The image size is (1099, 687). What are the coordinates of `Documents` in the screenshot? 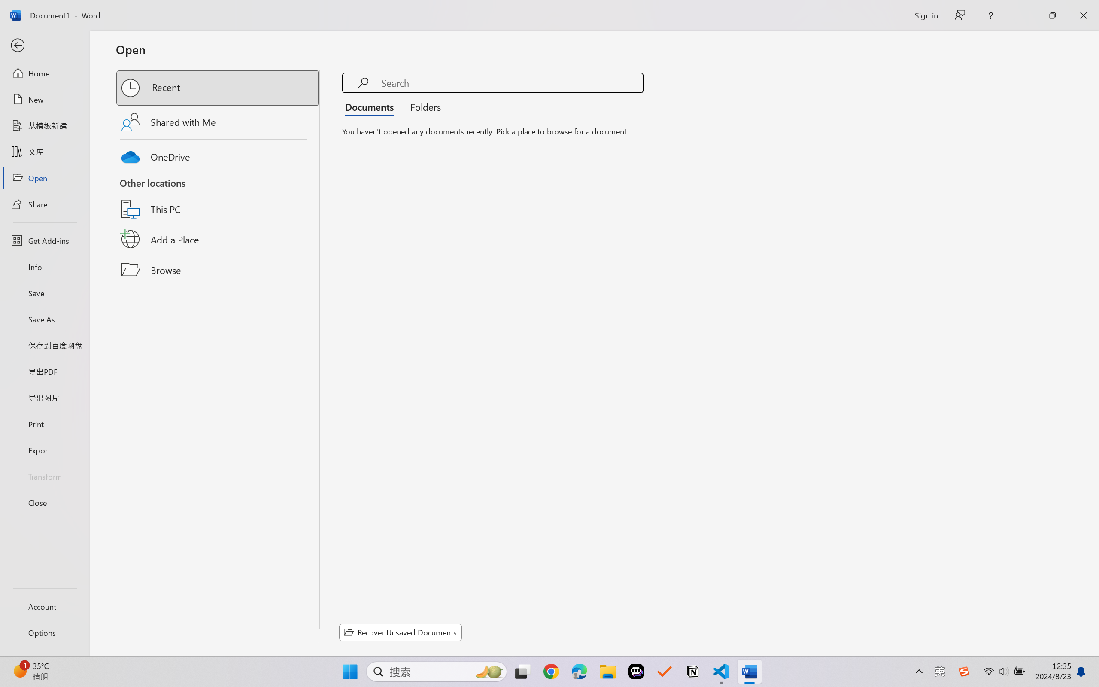 It's located at (372, 106).